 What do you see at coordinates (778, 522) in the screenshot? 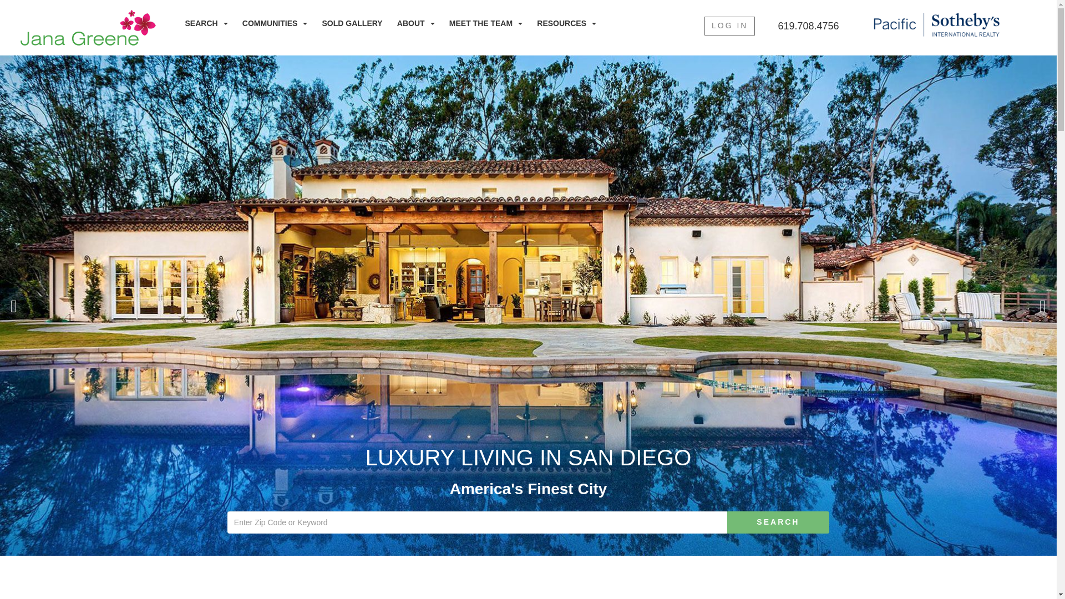
I see `Search` at bounding box center [778, 522].